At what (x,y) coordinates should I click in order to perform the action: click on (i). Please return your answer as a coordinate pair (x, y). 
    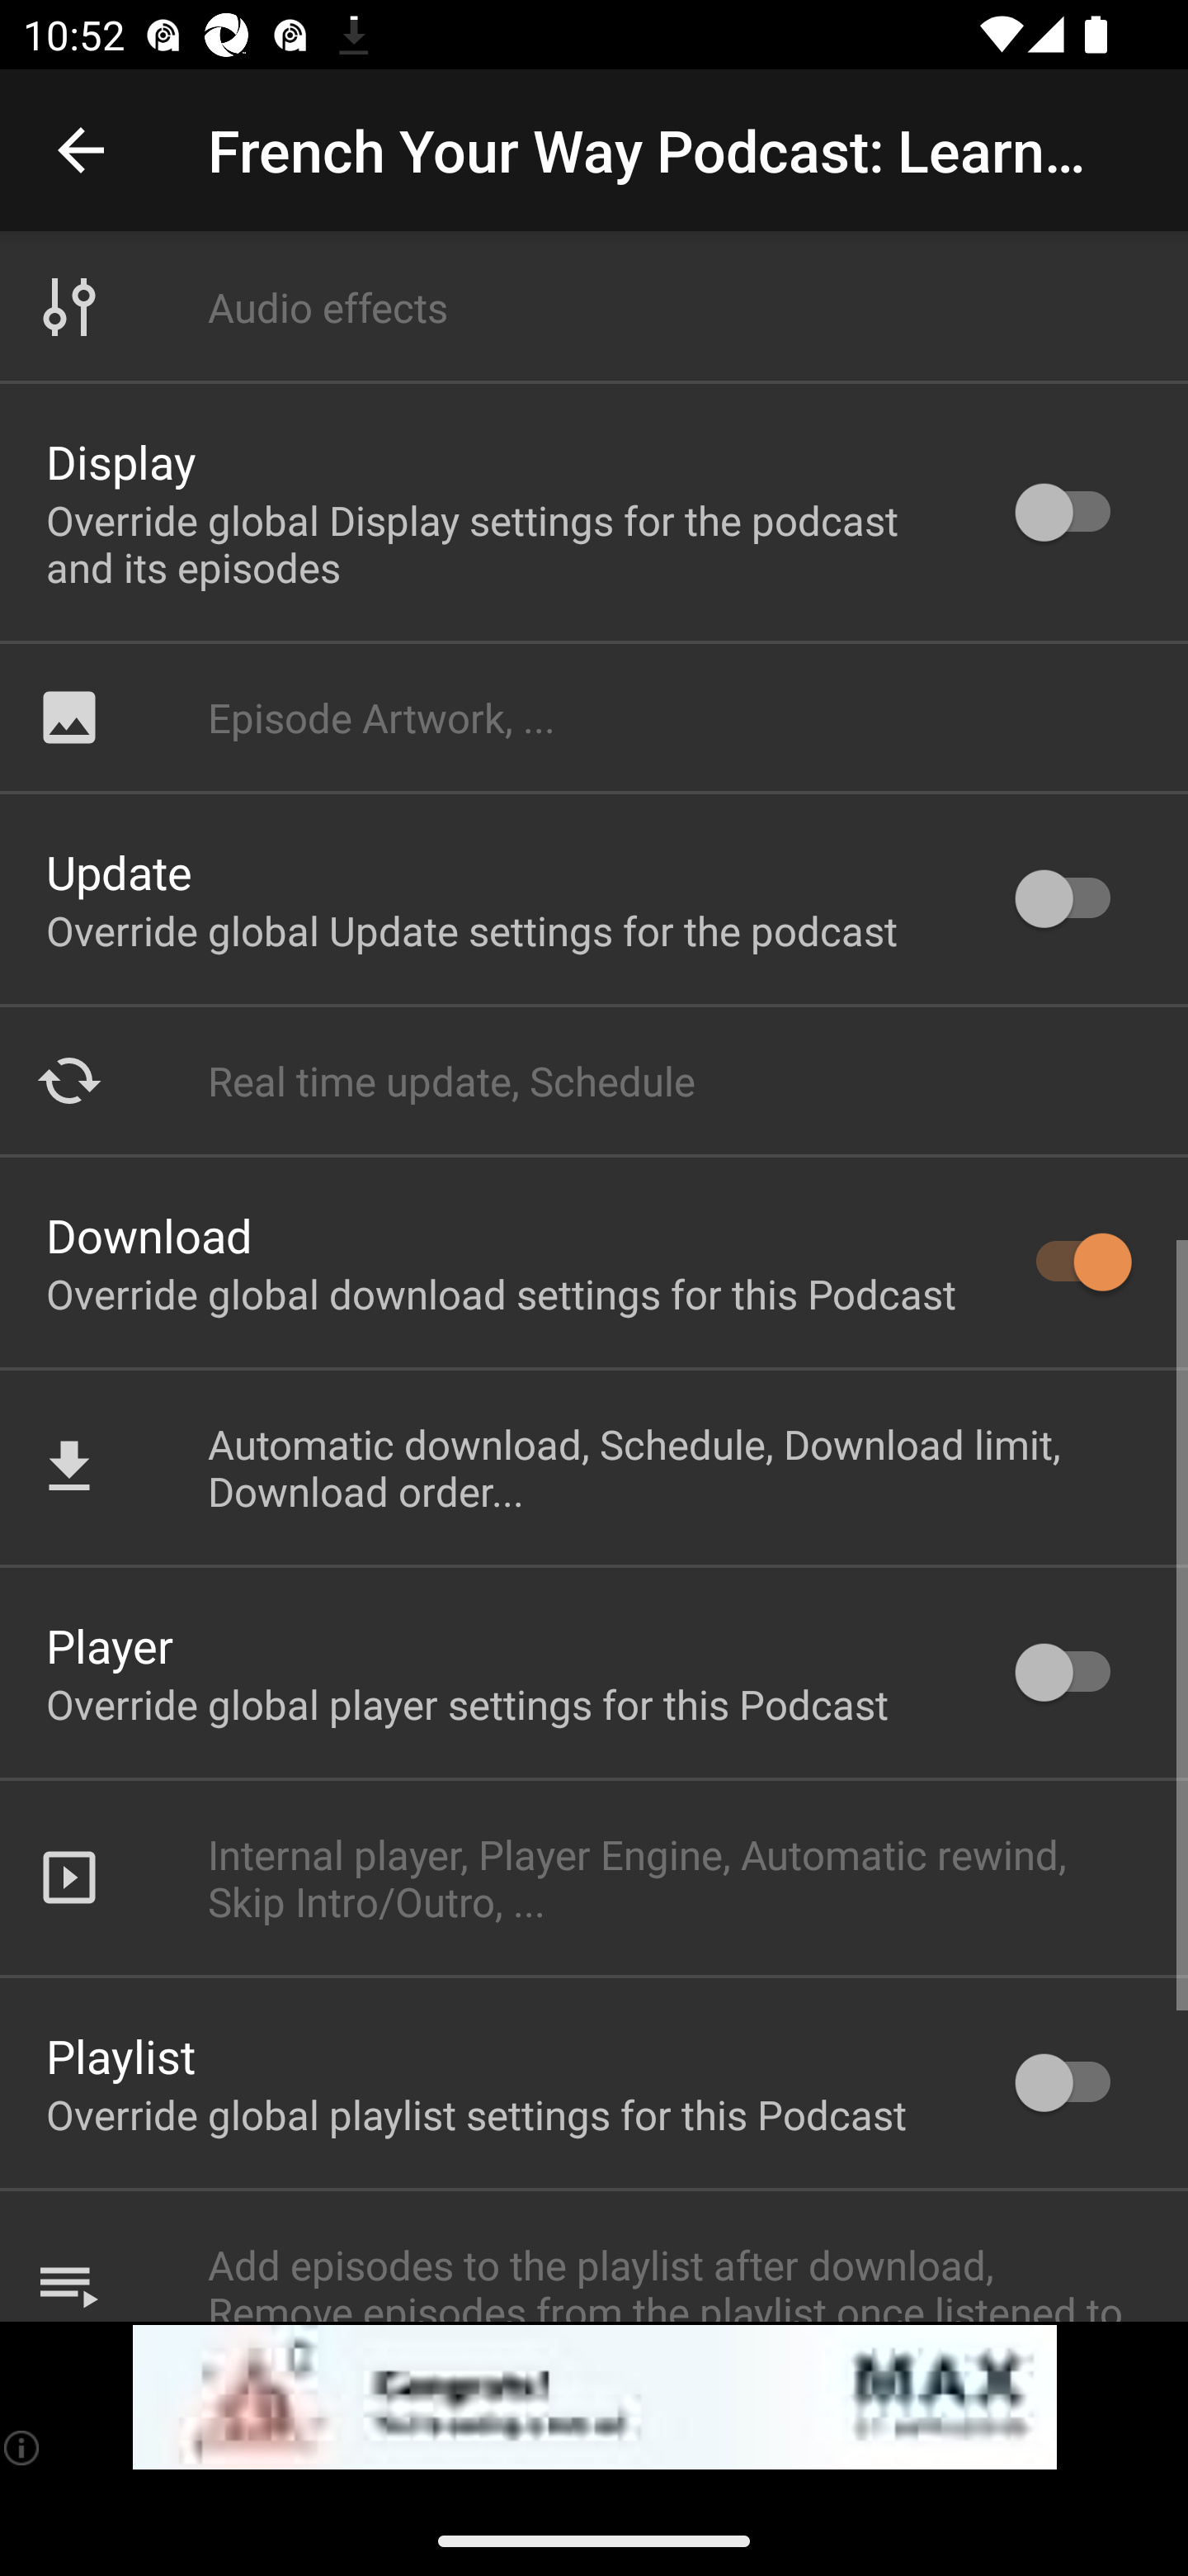
    Looking at the image, I should click on (23, 2447).